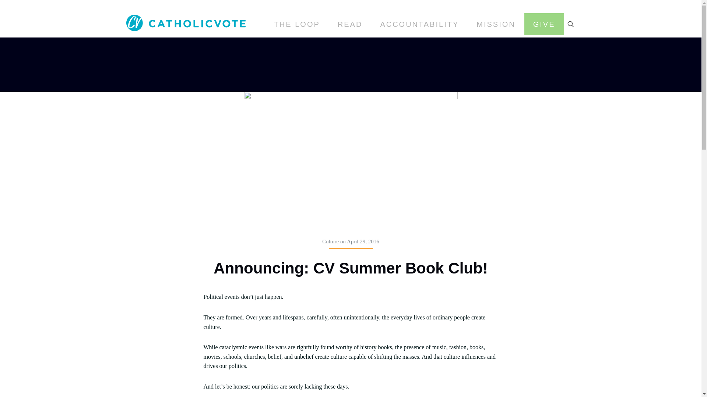 The height and width of the screenshot is (397, 707). What do you see at coordinates (419, 24) in the screenshot?
I see `ACCOUNTABILITY` at bounding box center [419, 24].